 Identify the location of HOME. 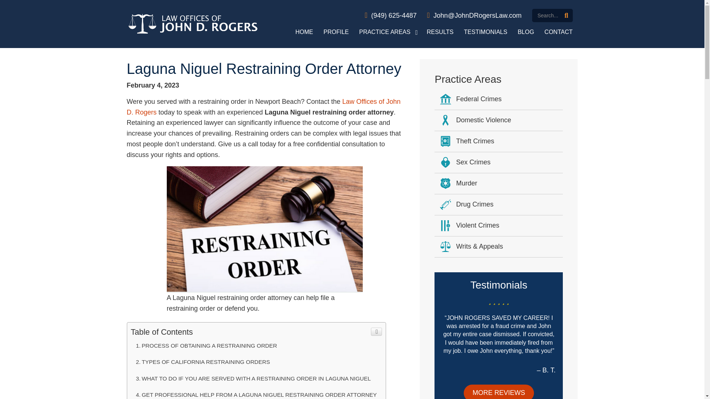
(304, 32).